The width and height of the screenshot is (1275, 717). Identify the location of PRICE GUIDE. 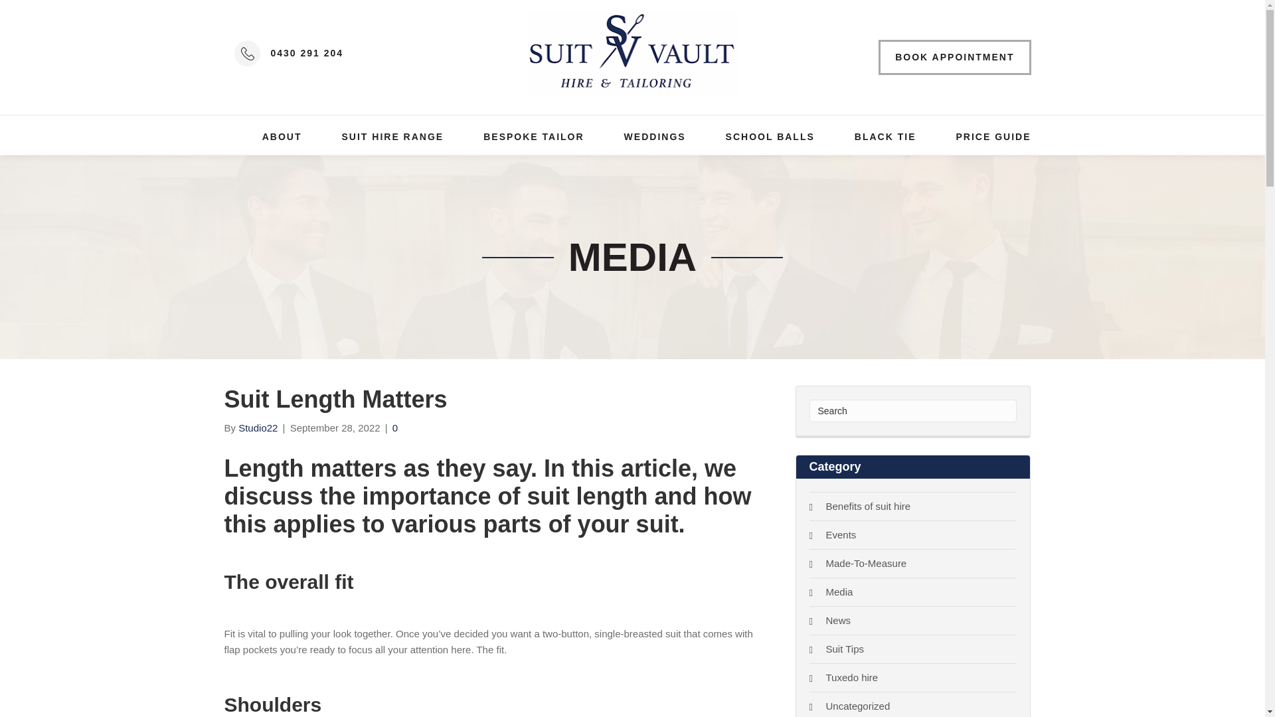
(992, 137).